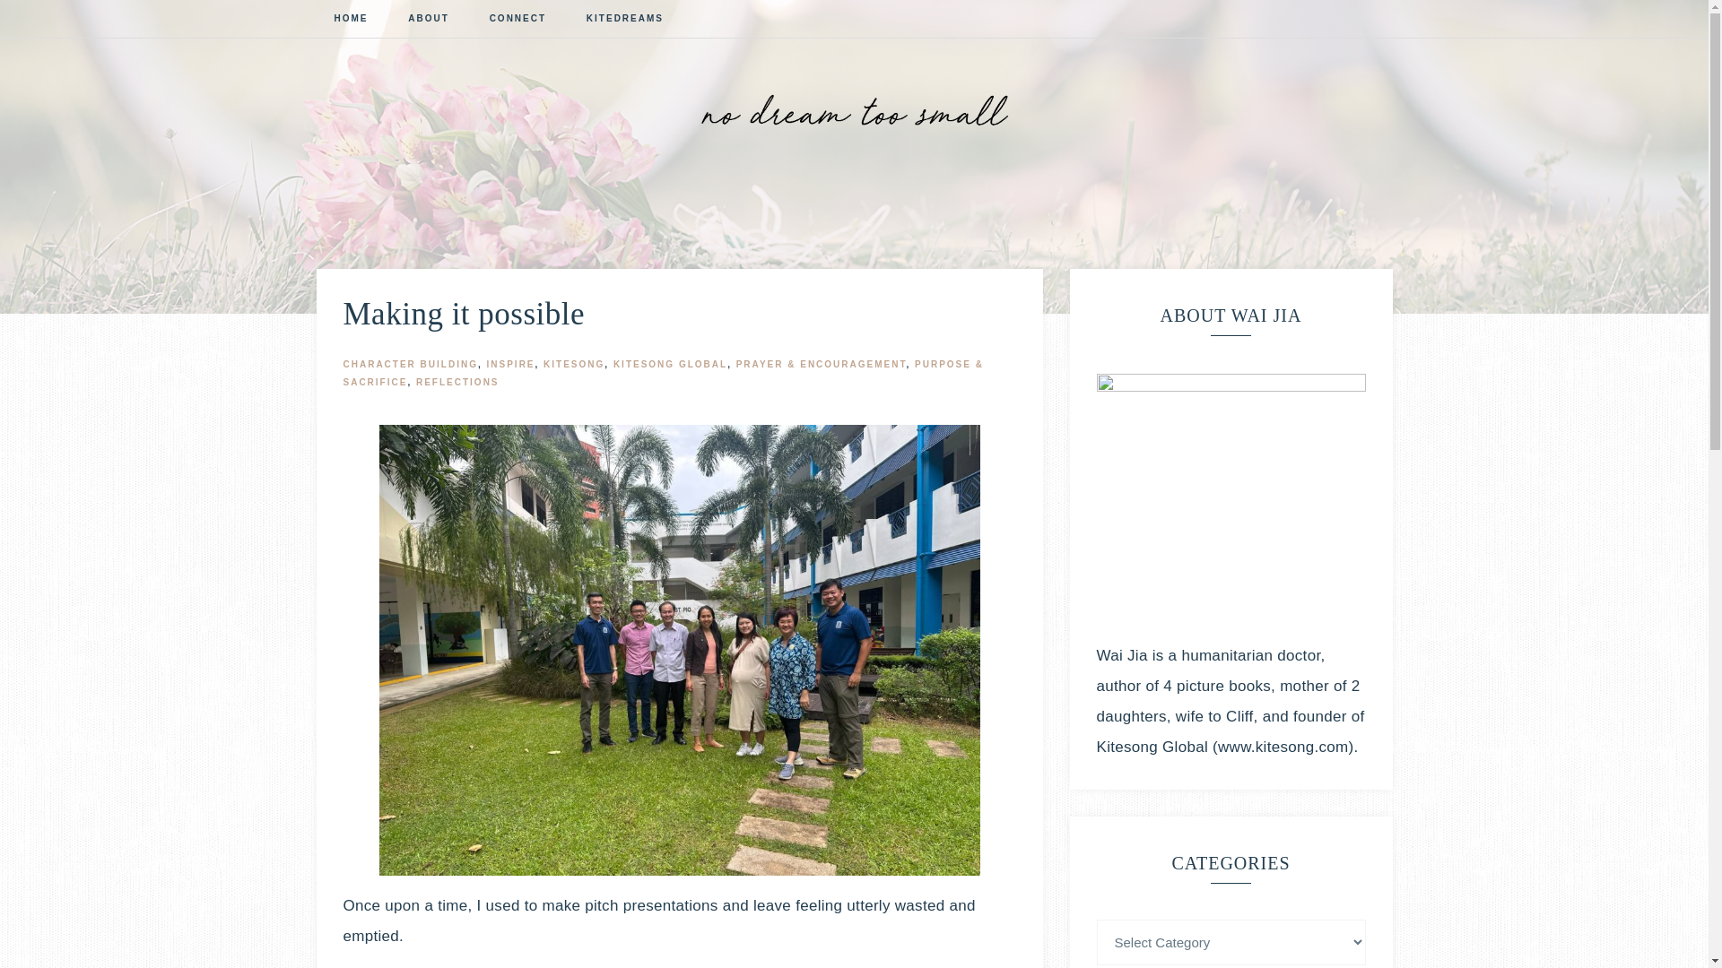 Image resolution: width=1722 pixels, height=968 pixels. What do you see at coordinates (429, 21) in the screenshot?
I see `ABOUT` at bounding box center [429, 21].